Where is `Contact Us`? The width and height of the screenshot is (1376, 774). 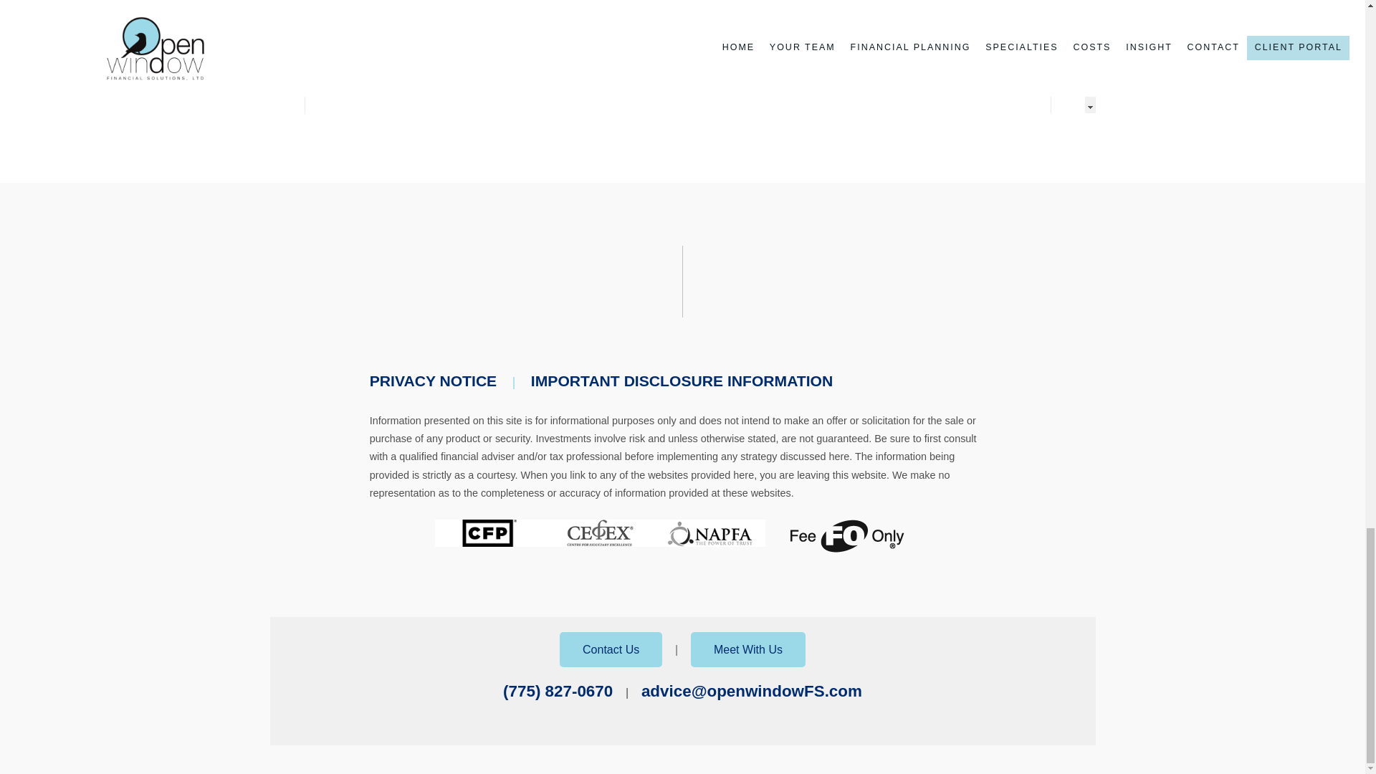
Contact Us is located at coordinates (611, 649).